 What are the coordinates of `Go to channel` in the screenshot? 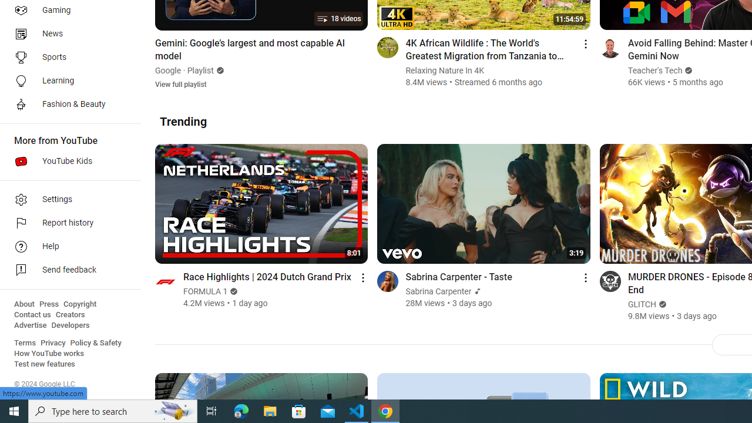 It's located at (610, 281).